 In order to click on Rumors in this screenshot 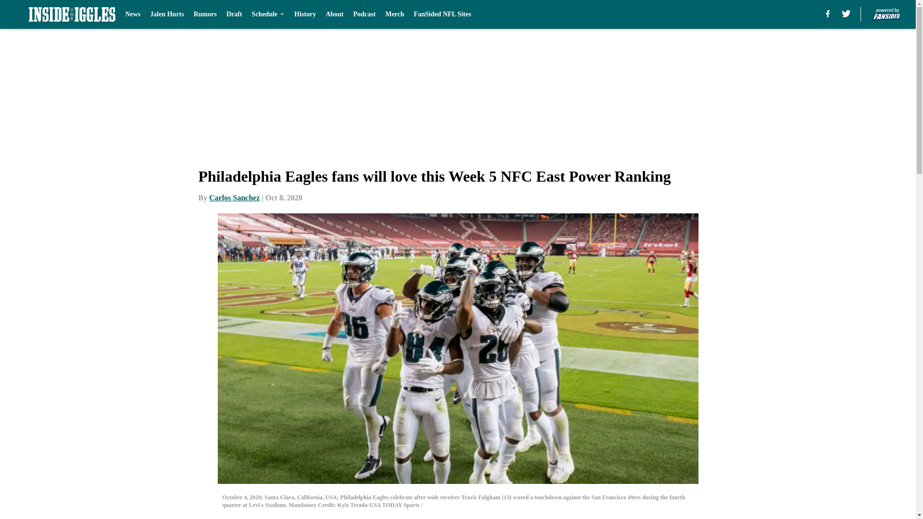, I will do `click(205, 14)`.